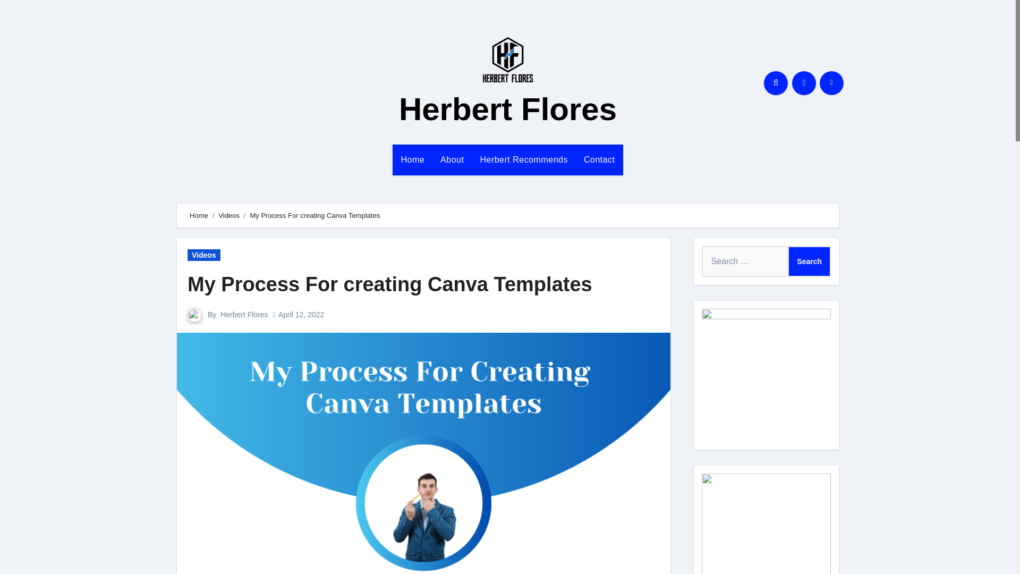 The width and height of the screenshot is (1020, 574). Describe the element at coordinates (204, 255) in the screenshot. I see `Videos` at that location.